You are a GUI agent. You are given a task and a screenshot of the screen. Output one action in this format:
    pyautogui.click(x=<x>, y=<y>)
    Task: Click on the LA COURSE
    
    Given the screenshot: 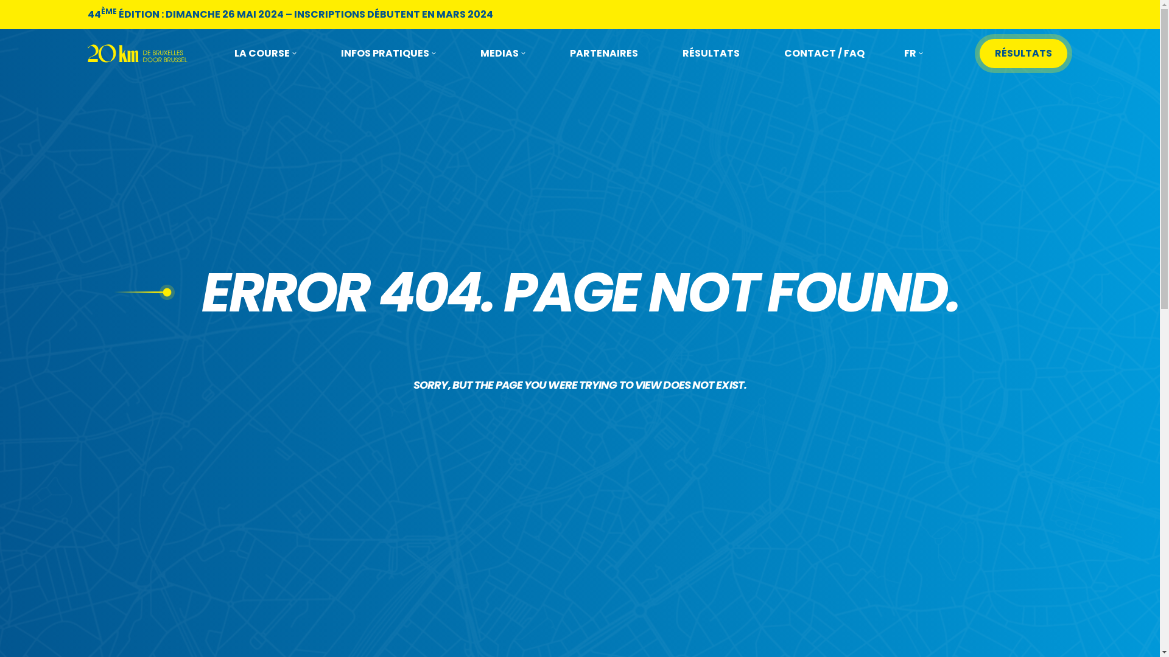 What is the action you would take?
    pyautogui.click(x=265, y=54)
    